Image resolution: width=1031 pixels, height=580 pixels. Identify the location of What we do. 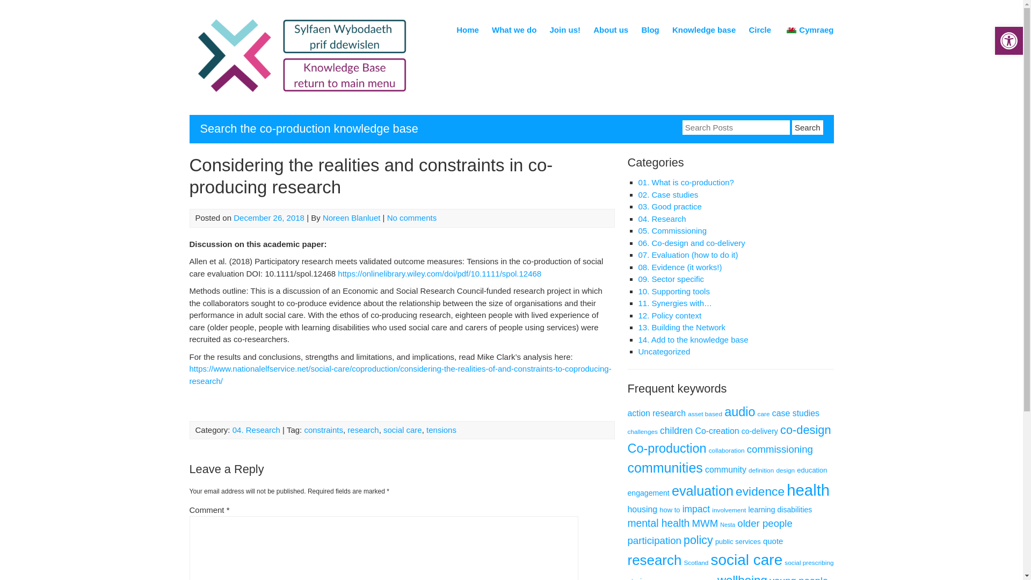
(513, 32).